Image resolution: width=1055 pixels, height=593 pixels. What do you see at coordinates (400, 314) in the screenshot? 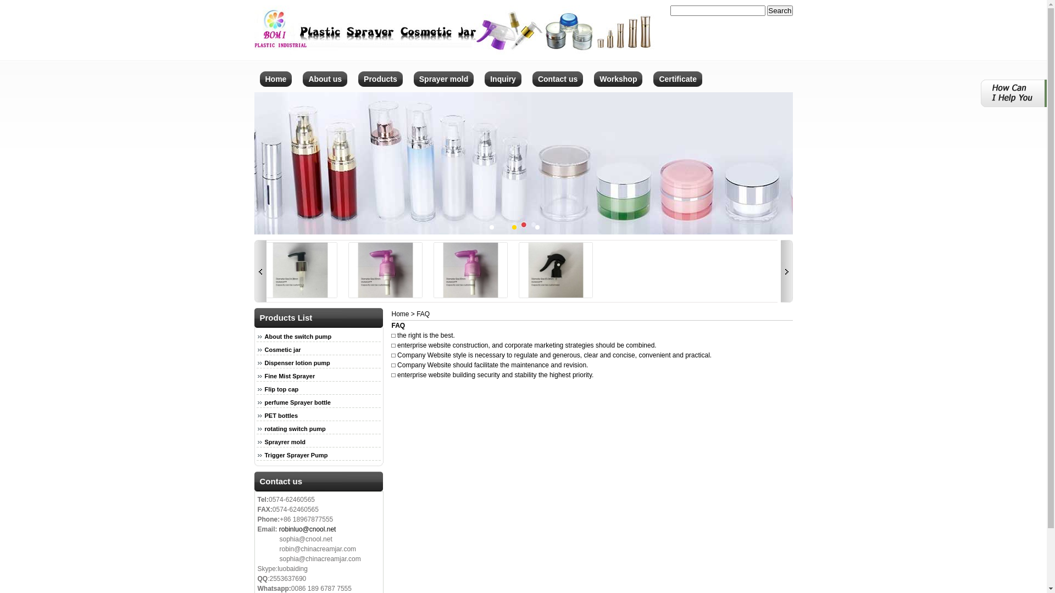
I see `Home` at bounding box center [400, 314].